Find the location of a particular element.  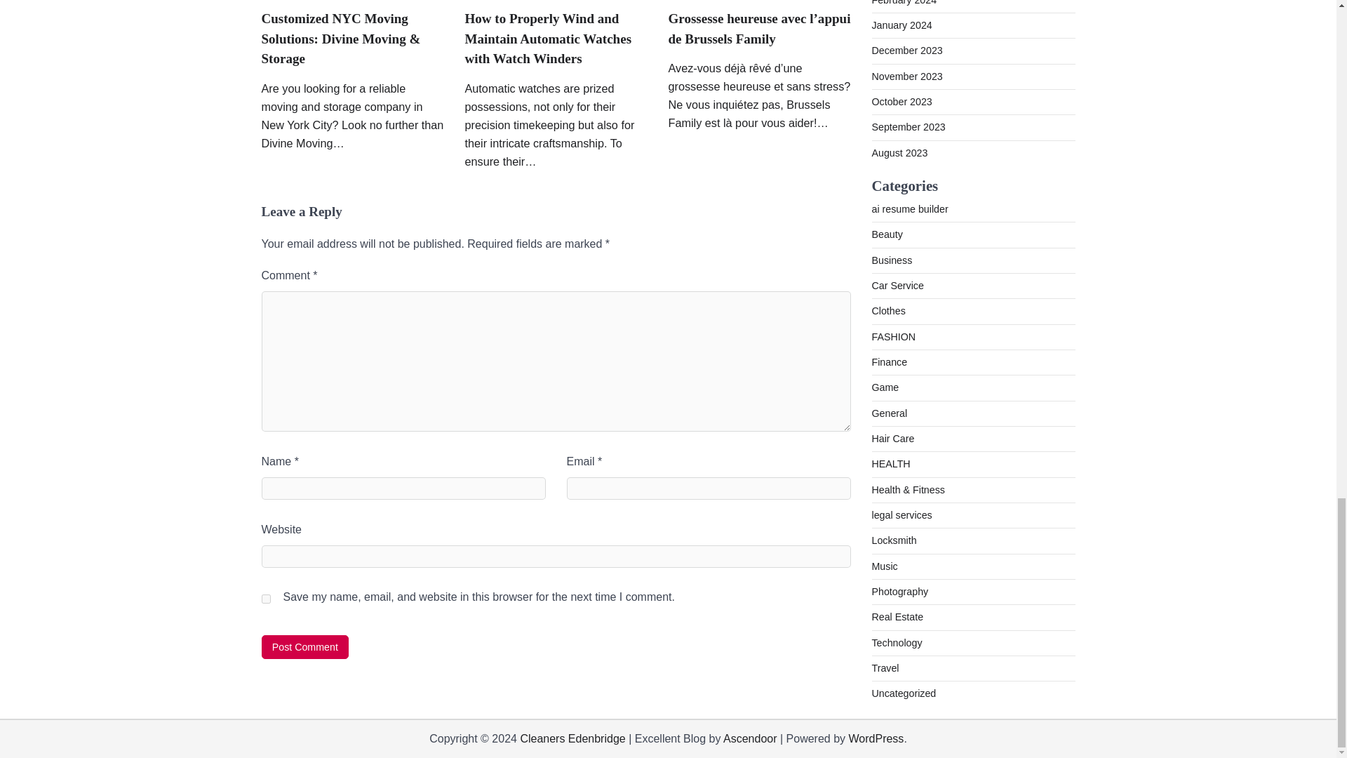

Post Comment is located at coordinates (304, 647).